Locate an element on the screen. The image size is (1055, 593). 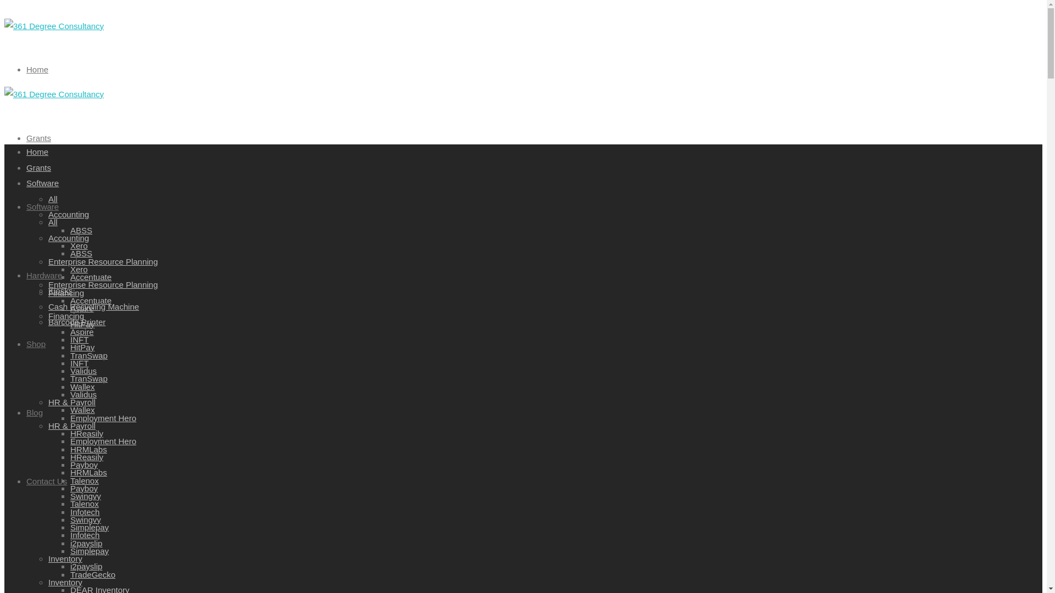
Enterprise Resource Planning is located at coordinates (103, 284).